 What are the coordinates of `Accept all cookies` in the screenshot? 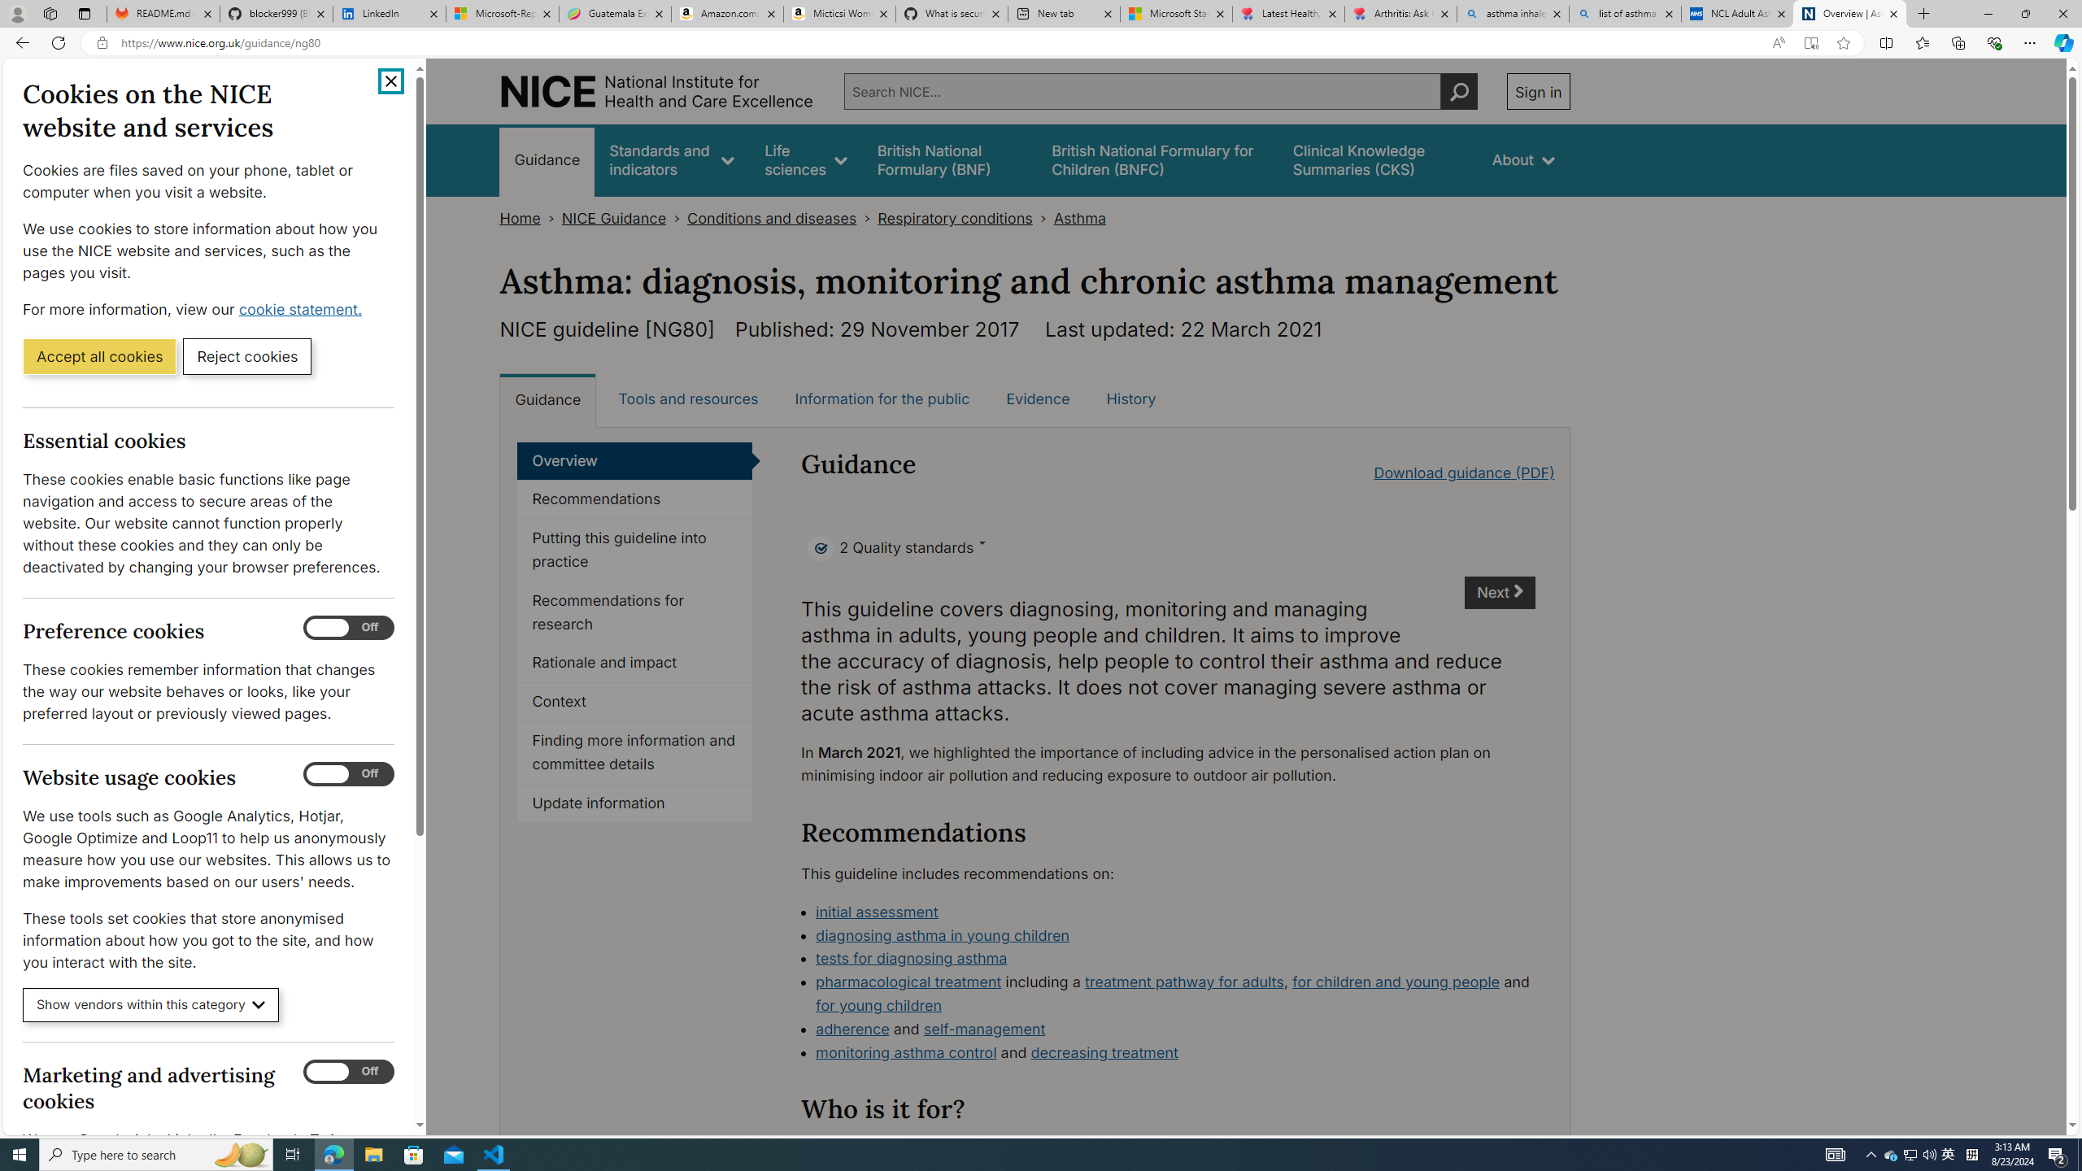 It's located at (99, 355).